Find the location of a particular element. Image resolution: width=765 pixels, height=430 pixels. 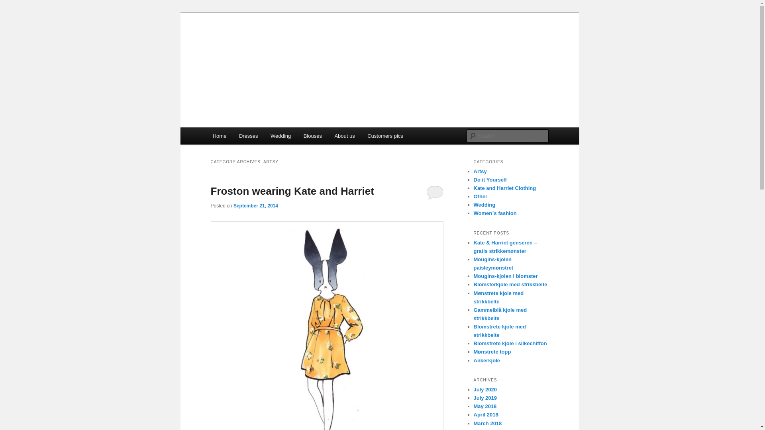

Wedding is located at coordinates (280, 135).